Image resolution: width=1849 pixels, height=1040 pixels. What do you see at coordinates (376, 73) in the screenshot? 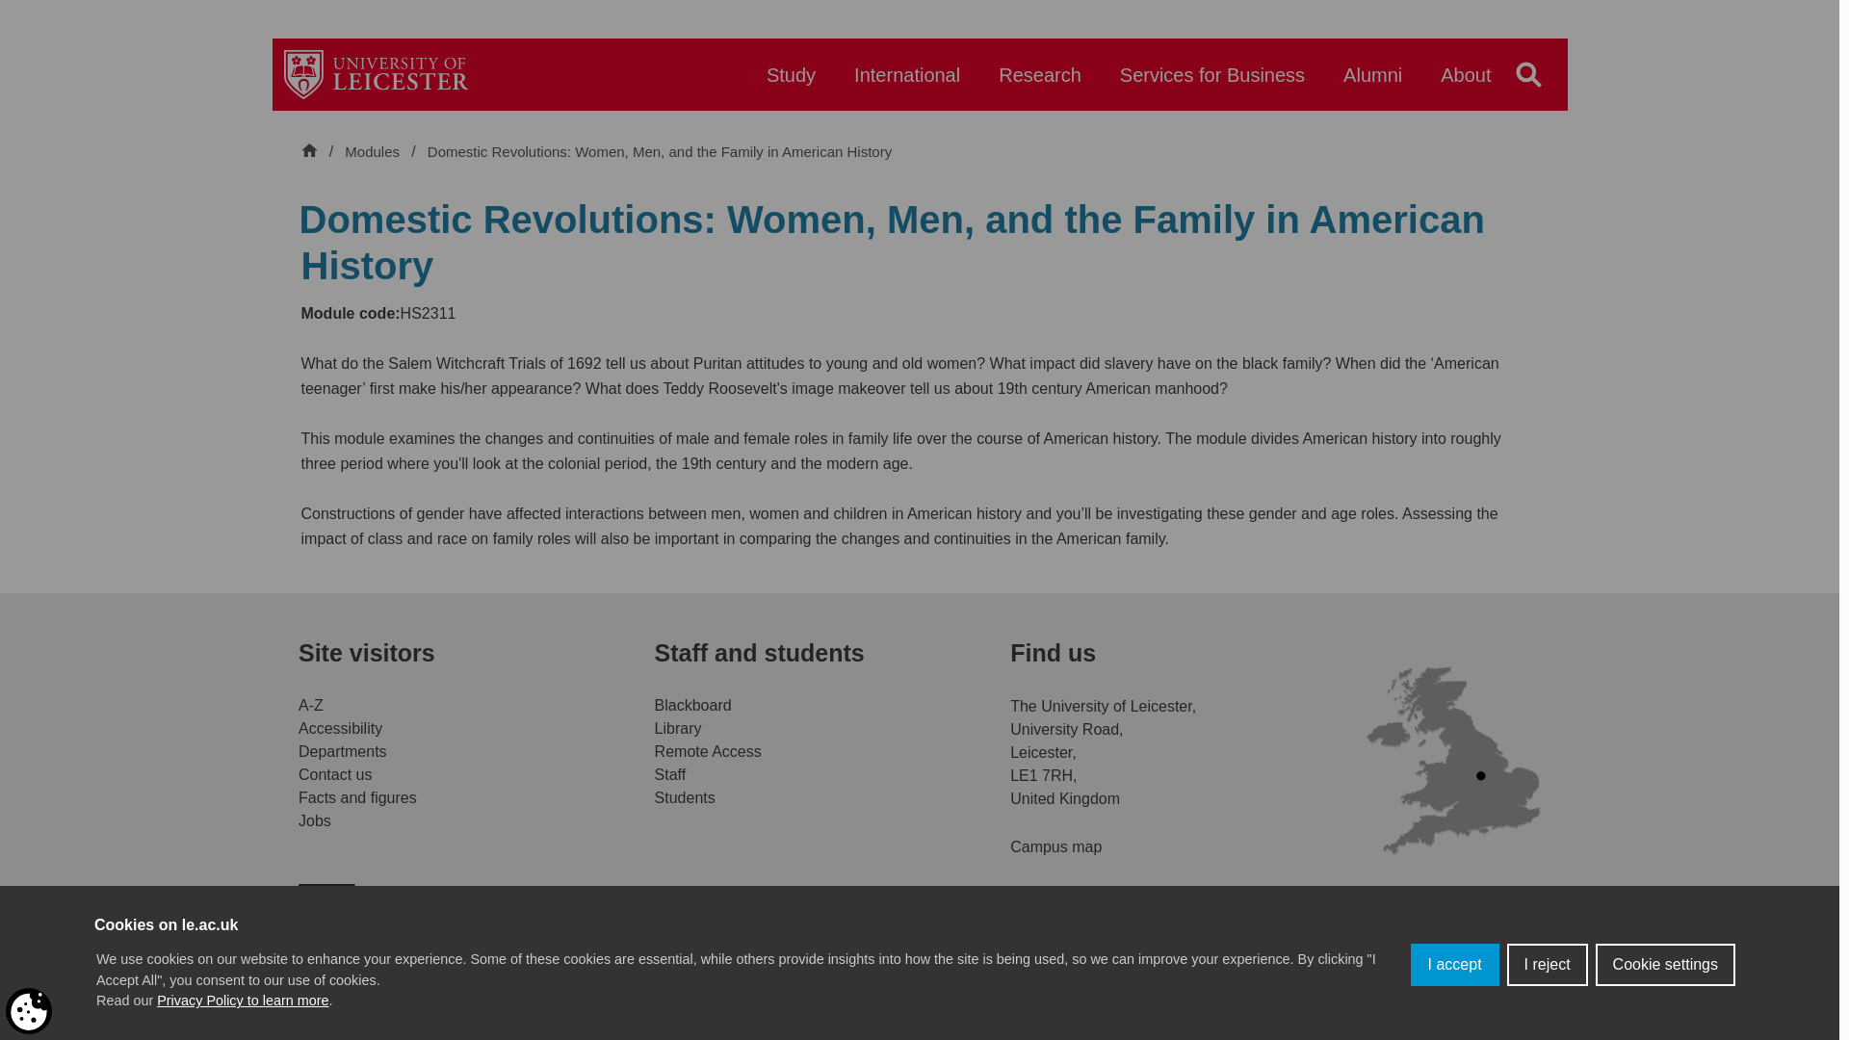
I see `Return to homepage` at bounding box center [376, 73].